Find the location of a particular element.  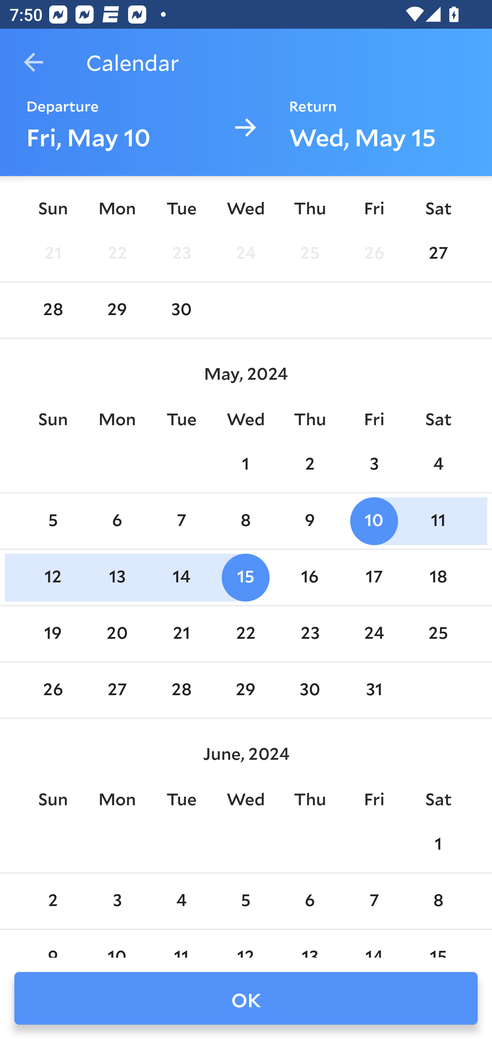

11 is located at coordinates (438, 522).